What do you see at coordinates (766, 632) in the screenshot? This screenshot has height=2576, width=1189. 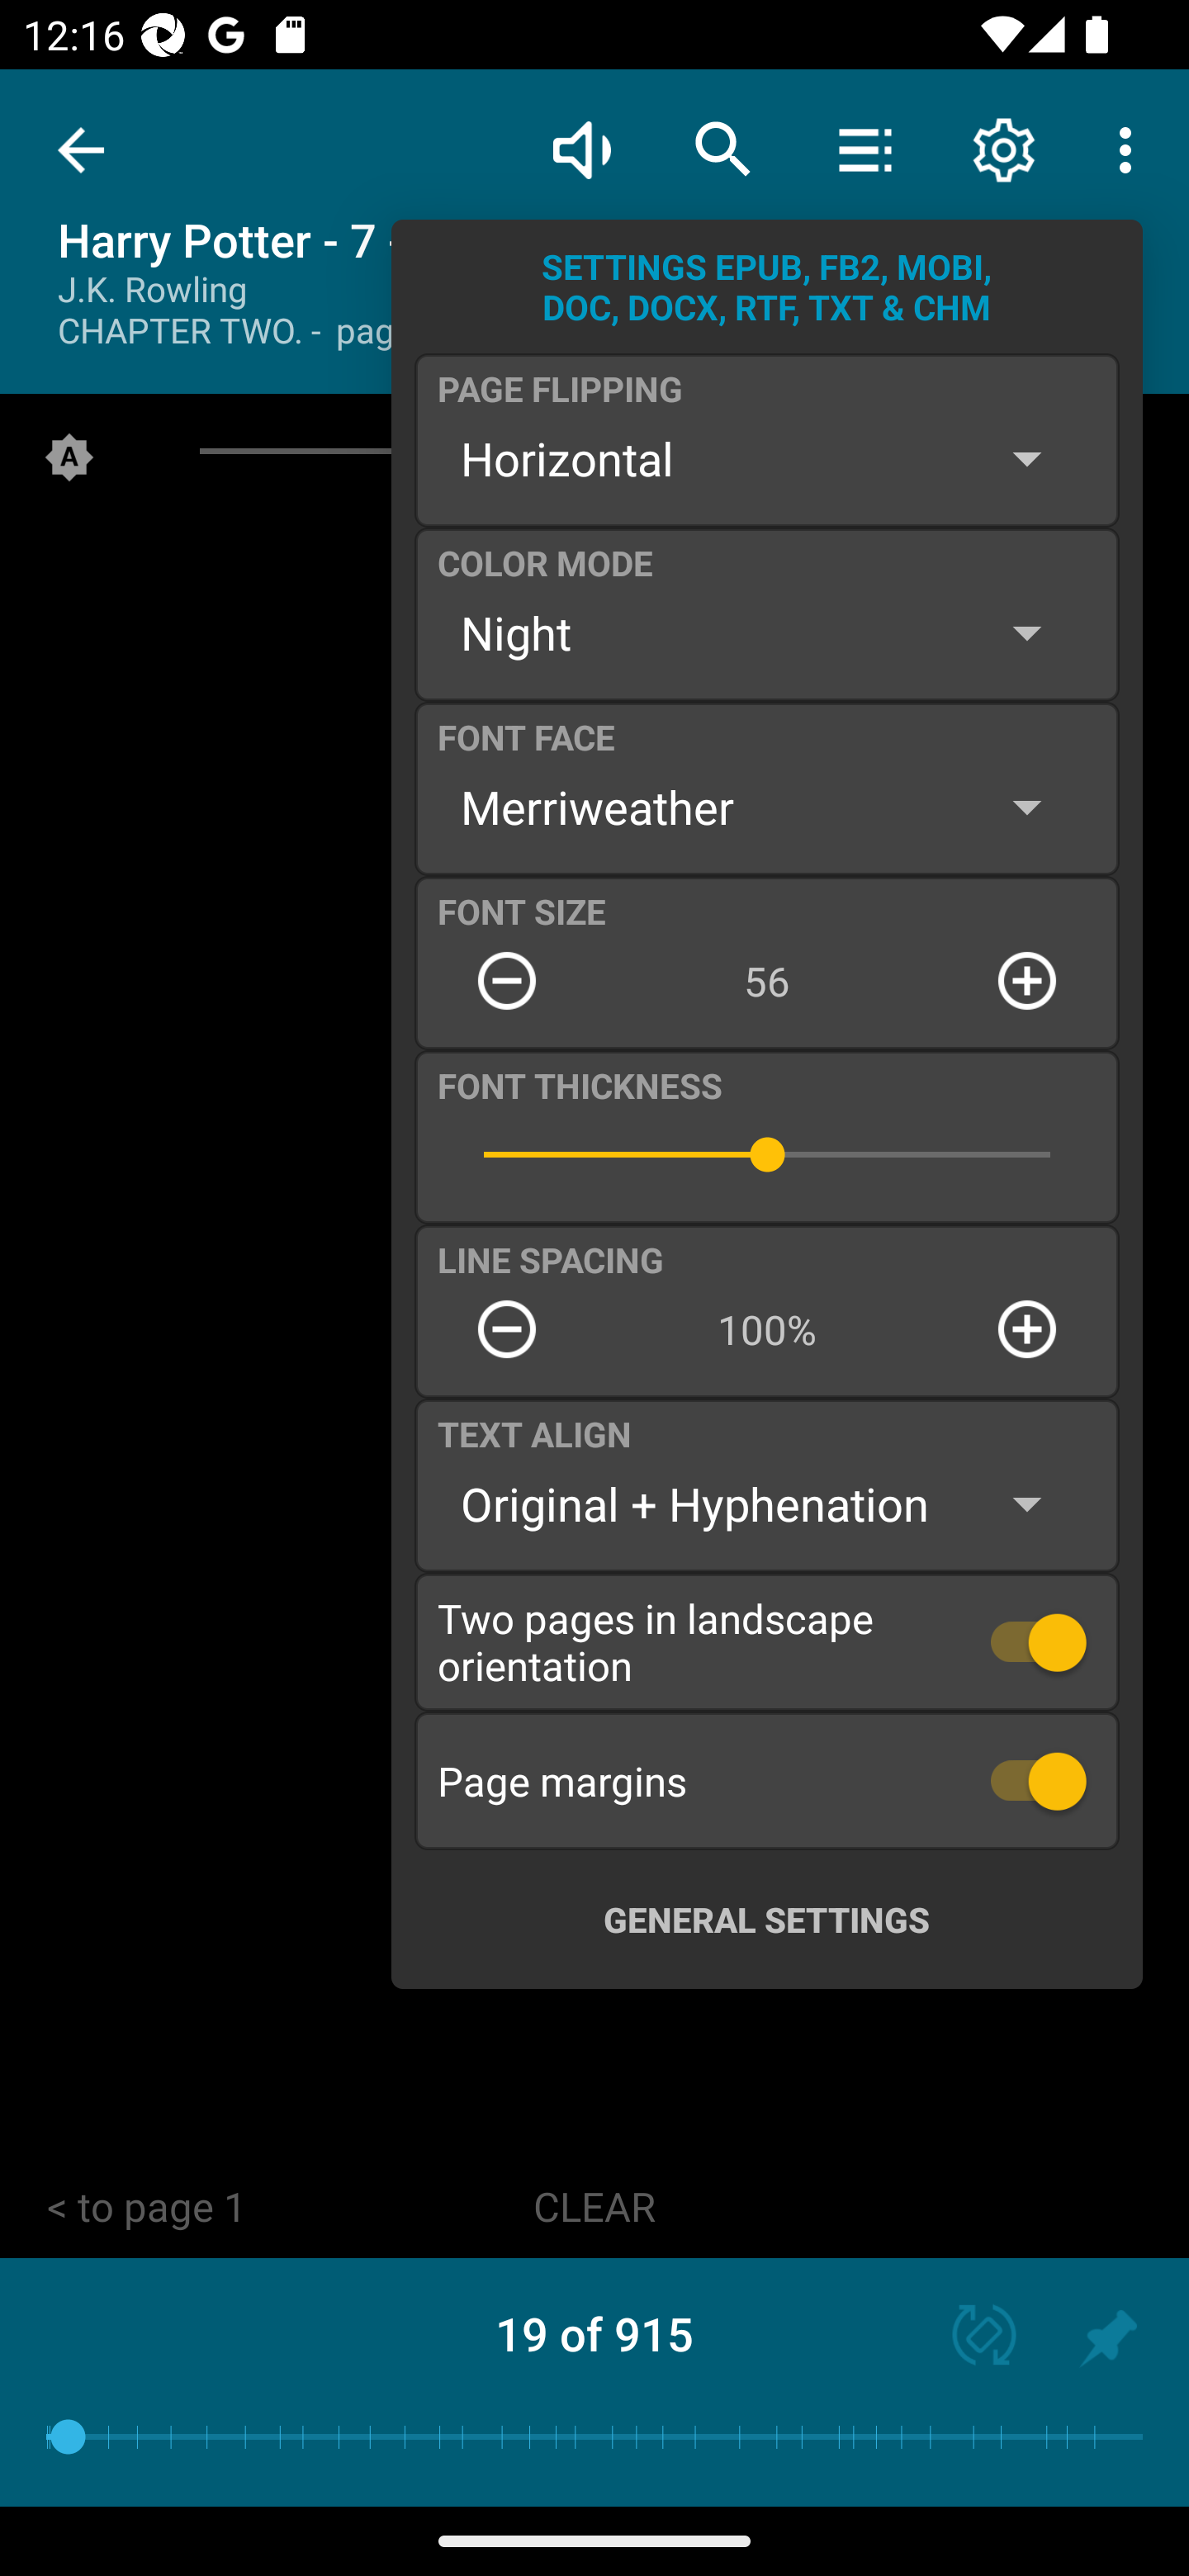 I see `Night` at bounding box center [766, 632].